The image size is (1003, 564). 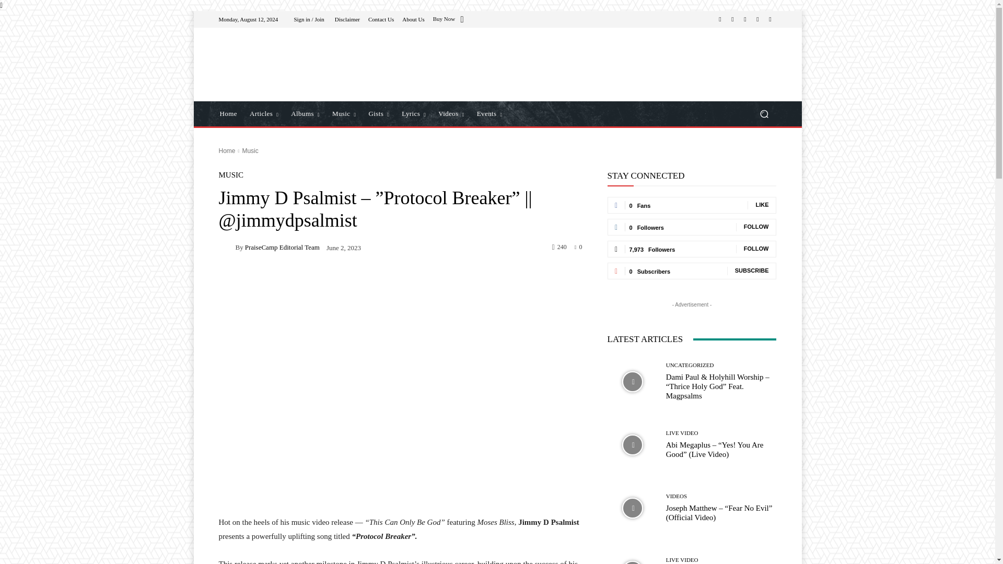 I want to click on Instagram, so click(x=732, y=19).